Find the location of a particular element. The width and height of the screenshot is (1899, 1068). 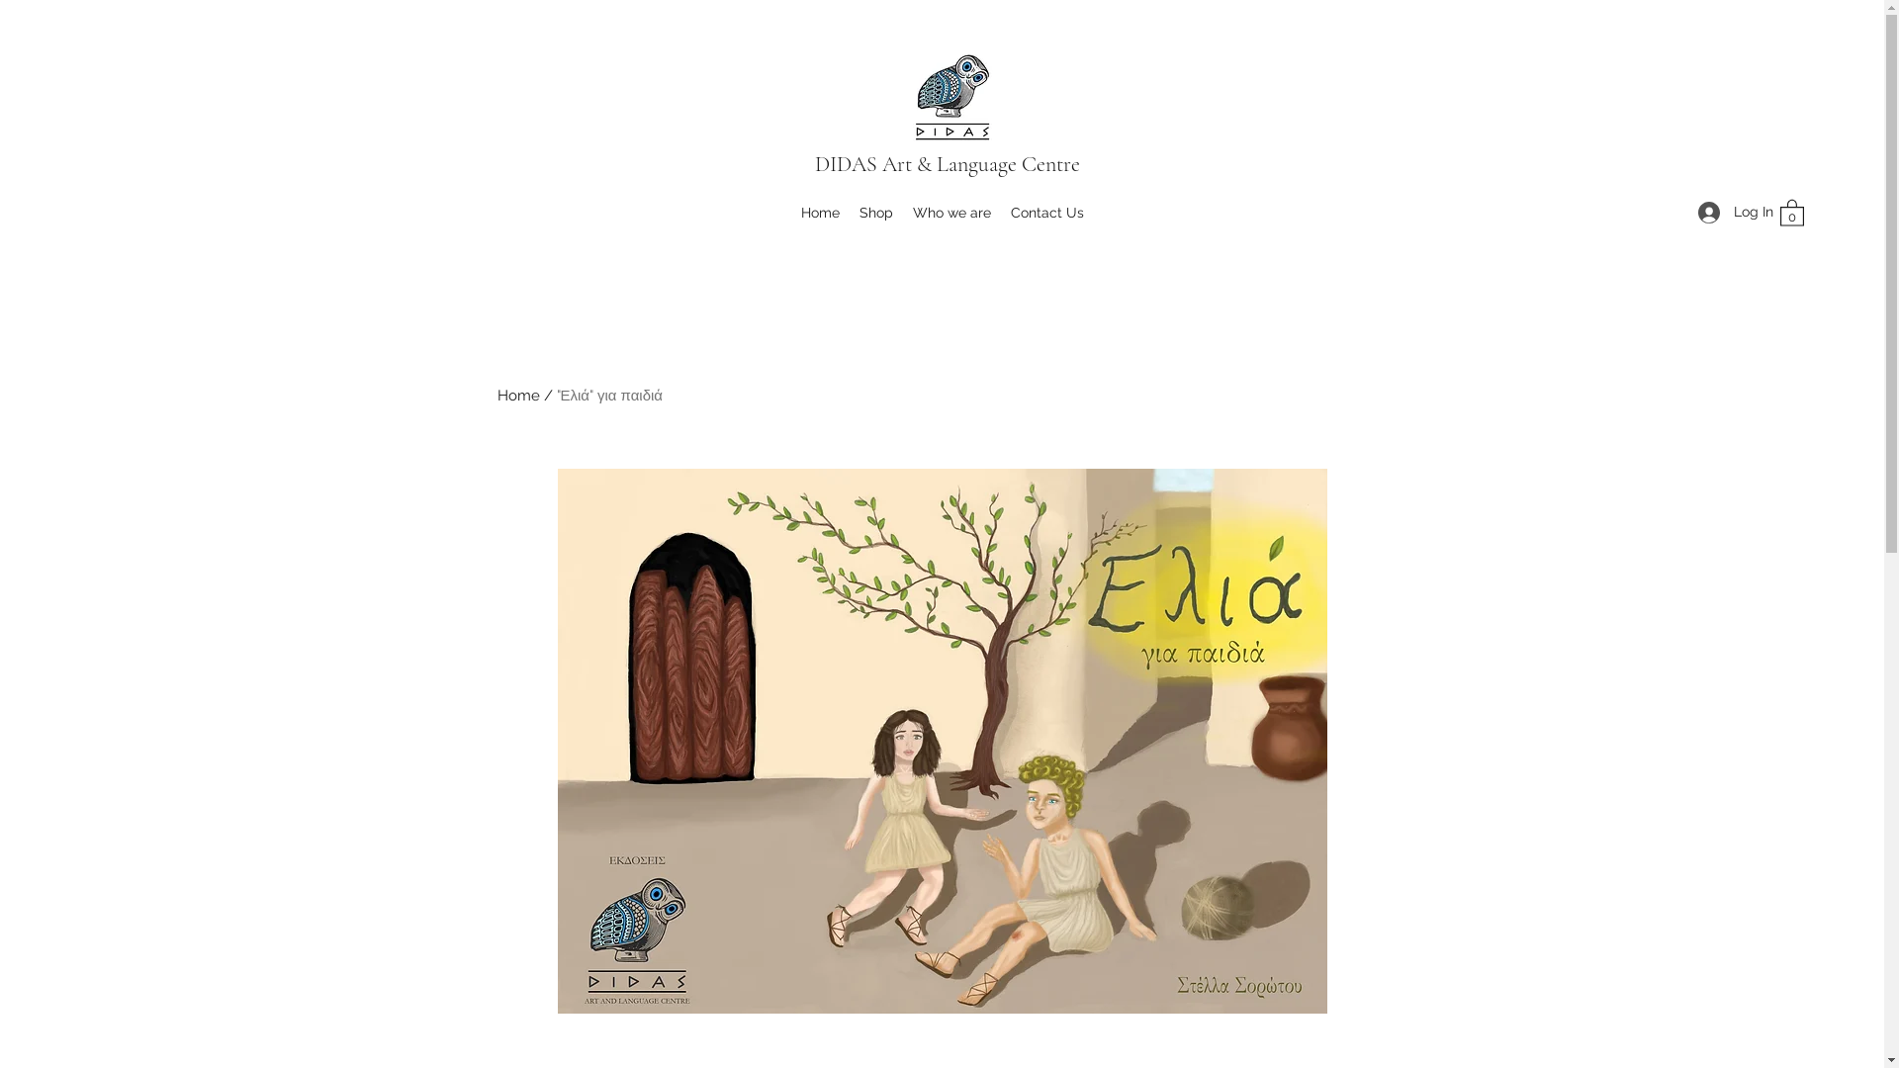

Who we are is located at coordinates (951, 213).